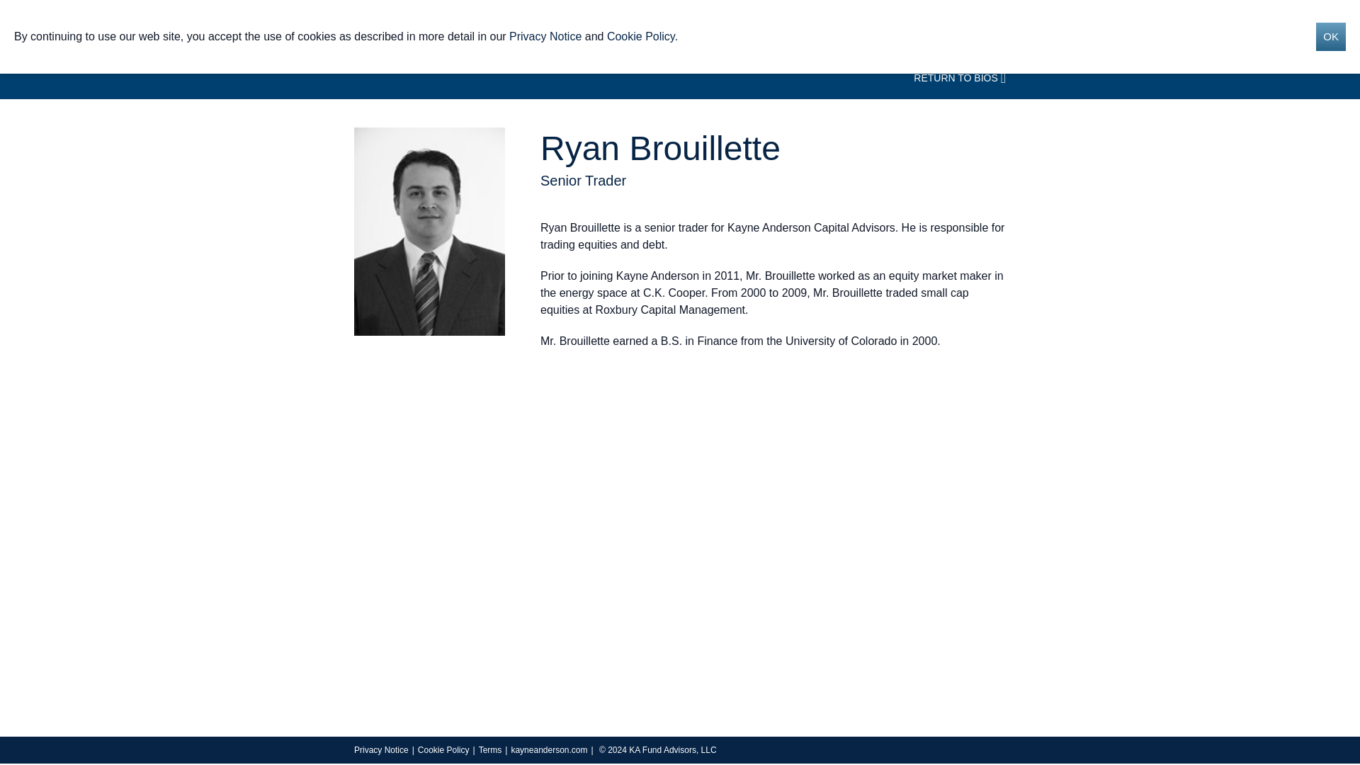  What do you see at coordinates (655, 34) in the screenshot?
I see `TEAM` at bounding box center [655, 34].